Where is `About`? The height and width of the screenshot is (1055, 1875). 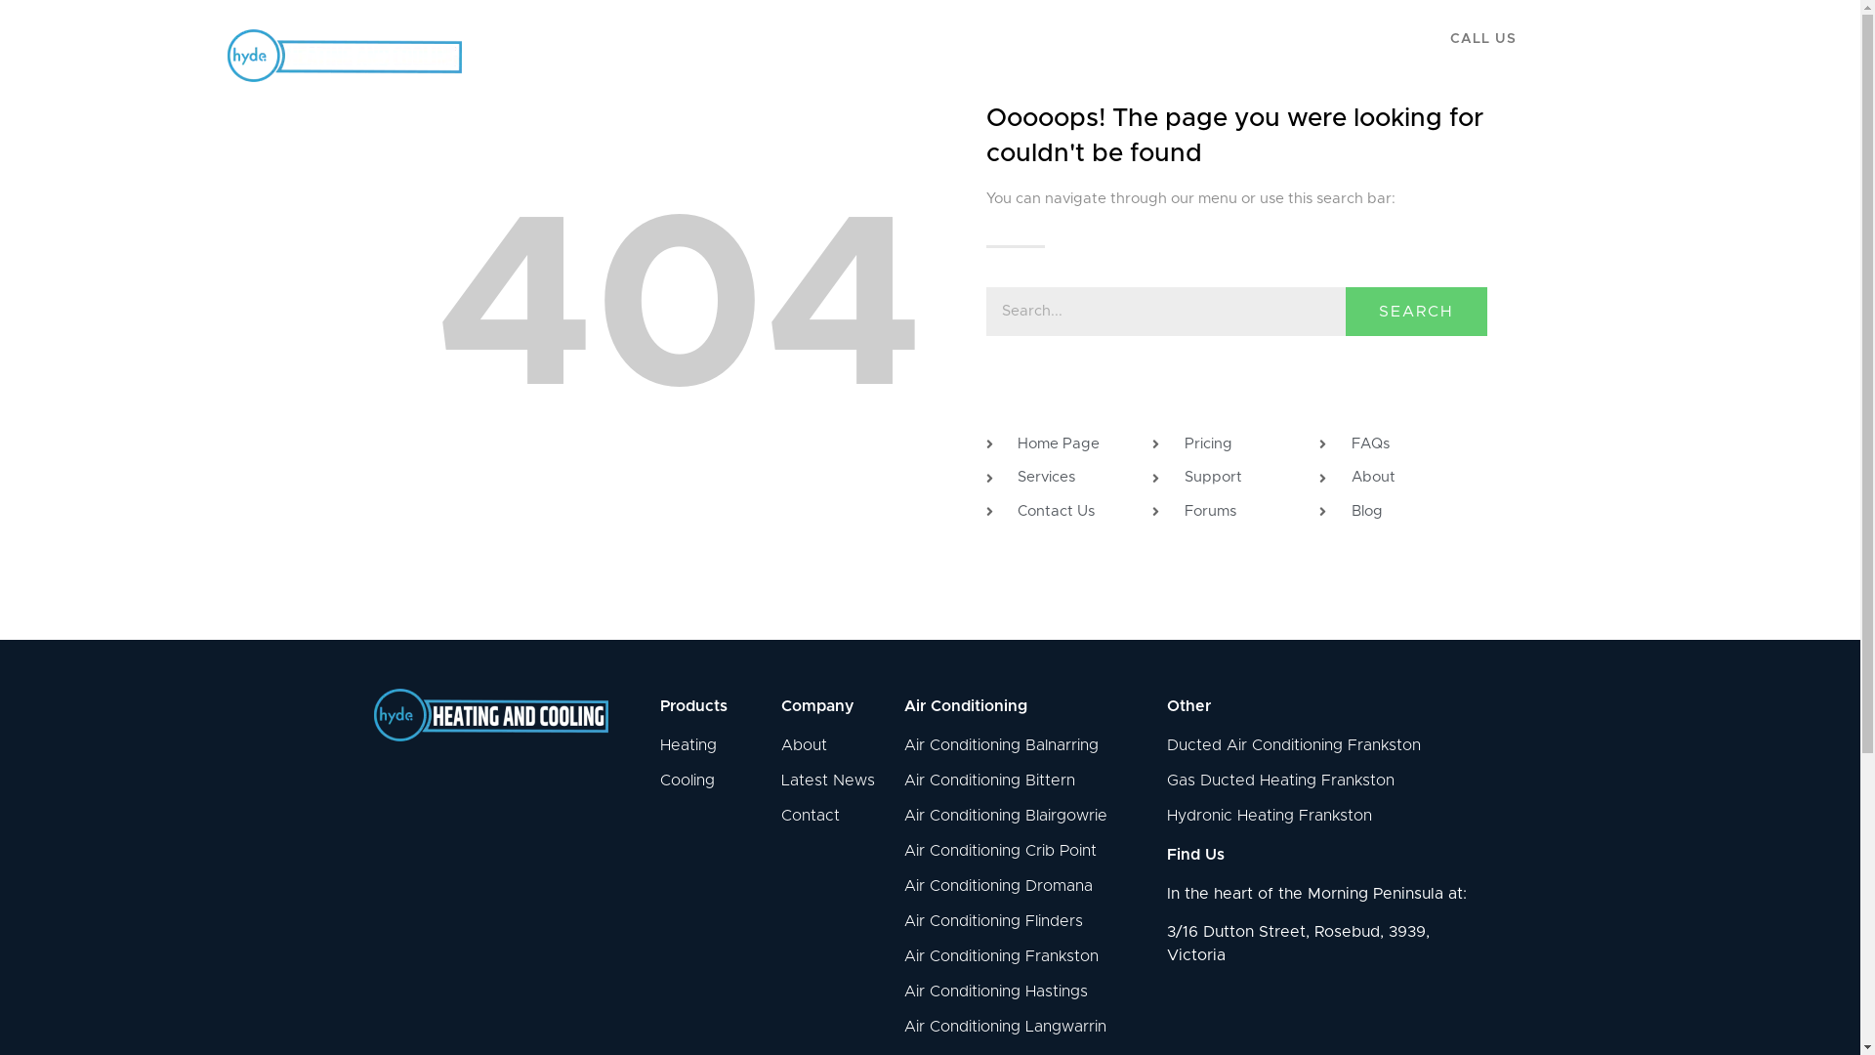 About is located at coordinates (833, 745).